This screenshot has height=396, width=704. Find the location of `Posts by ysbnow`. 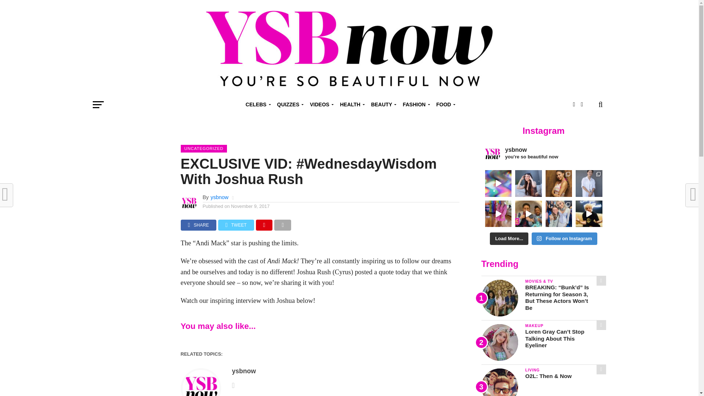

Posts by ysbnow is located at coordinates (219, 197).